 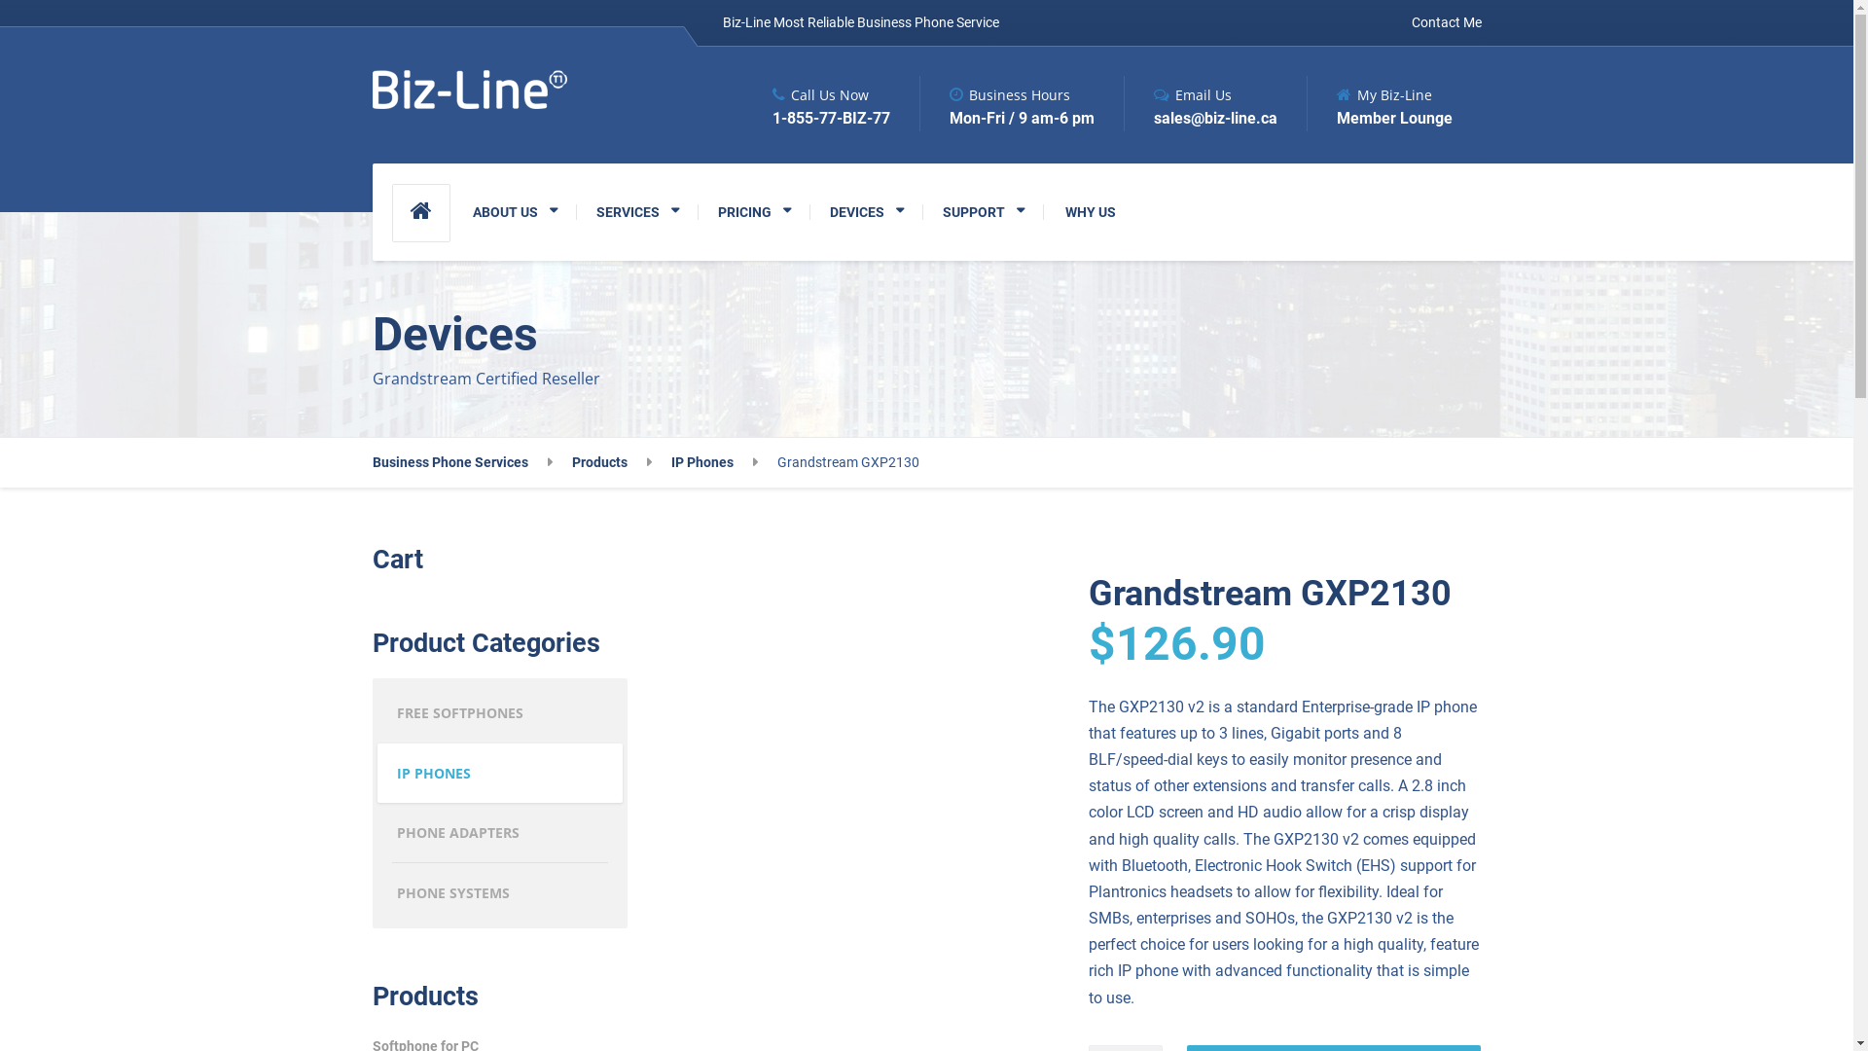 What do you see at coordinates (500, 713) in the screenshot?
I see `FREE SOFTPHONES` at bounding box center [500, 713].